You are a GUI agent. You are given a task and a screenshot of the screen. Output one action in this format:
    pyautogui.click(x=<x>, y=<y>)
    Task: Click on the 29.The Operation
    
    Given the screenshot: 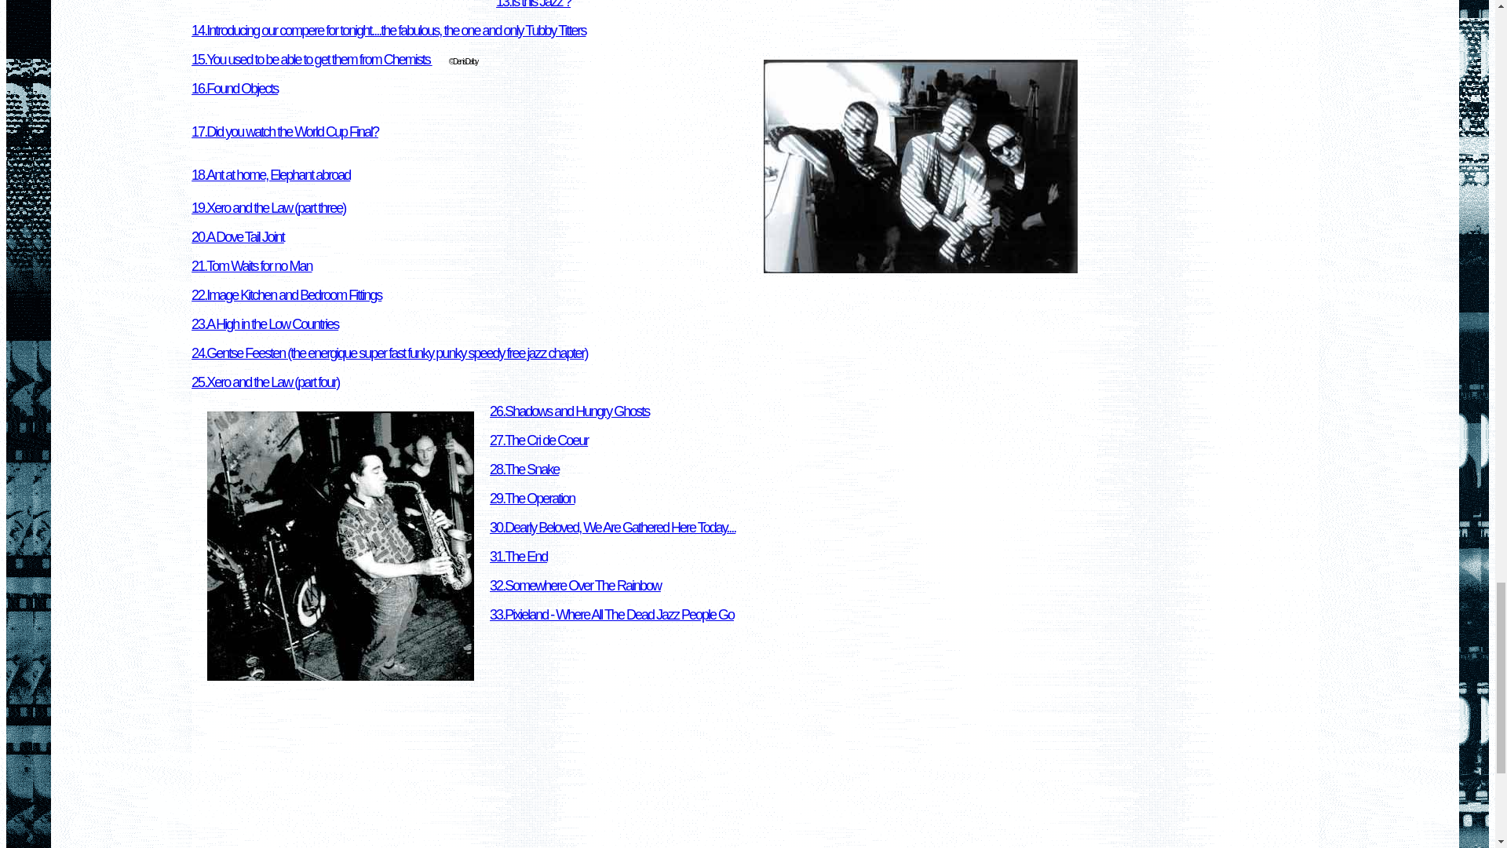 What is the action you would take?
    pyautogui.click(x=532, y=498)
    